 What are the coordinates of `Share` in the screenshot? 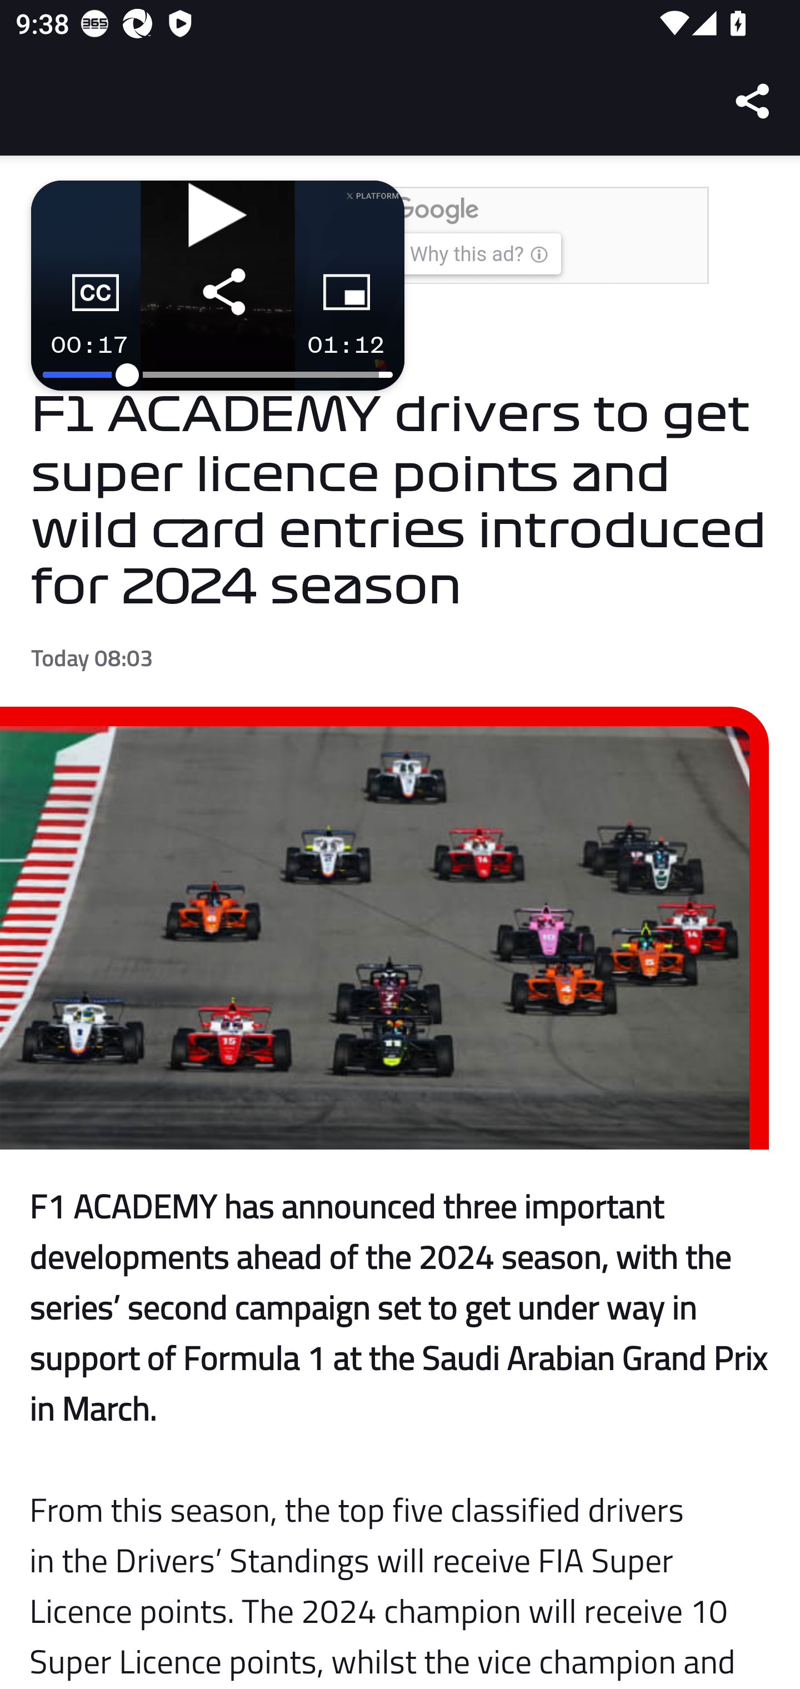 It's located at (753, 101).